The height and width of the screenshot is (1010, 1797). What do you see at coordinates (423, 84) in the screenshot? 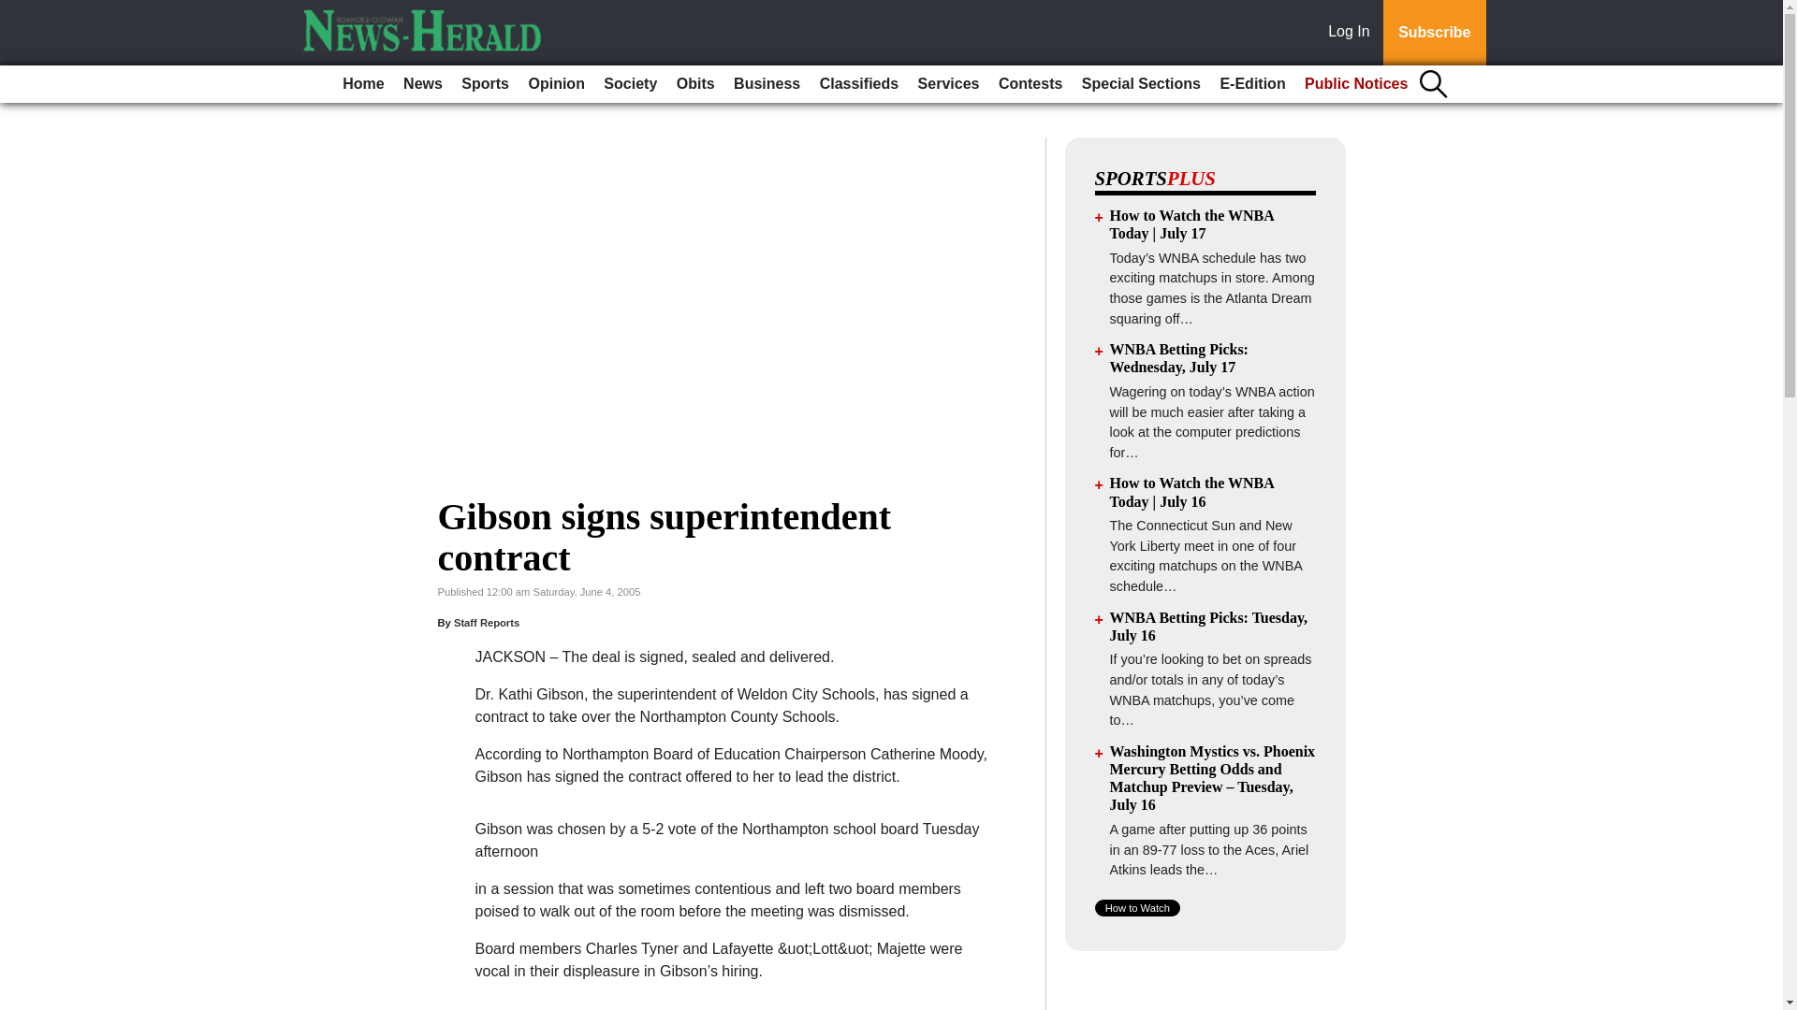
I see `News` at bounding box center [423, 84].